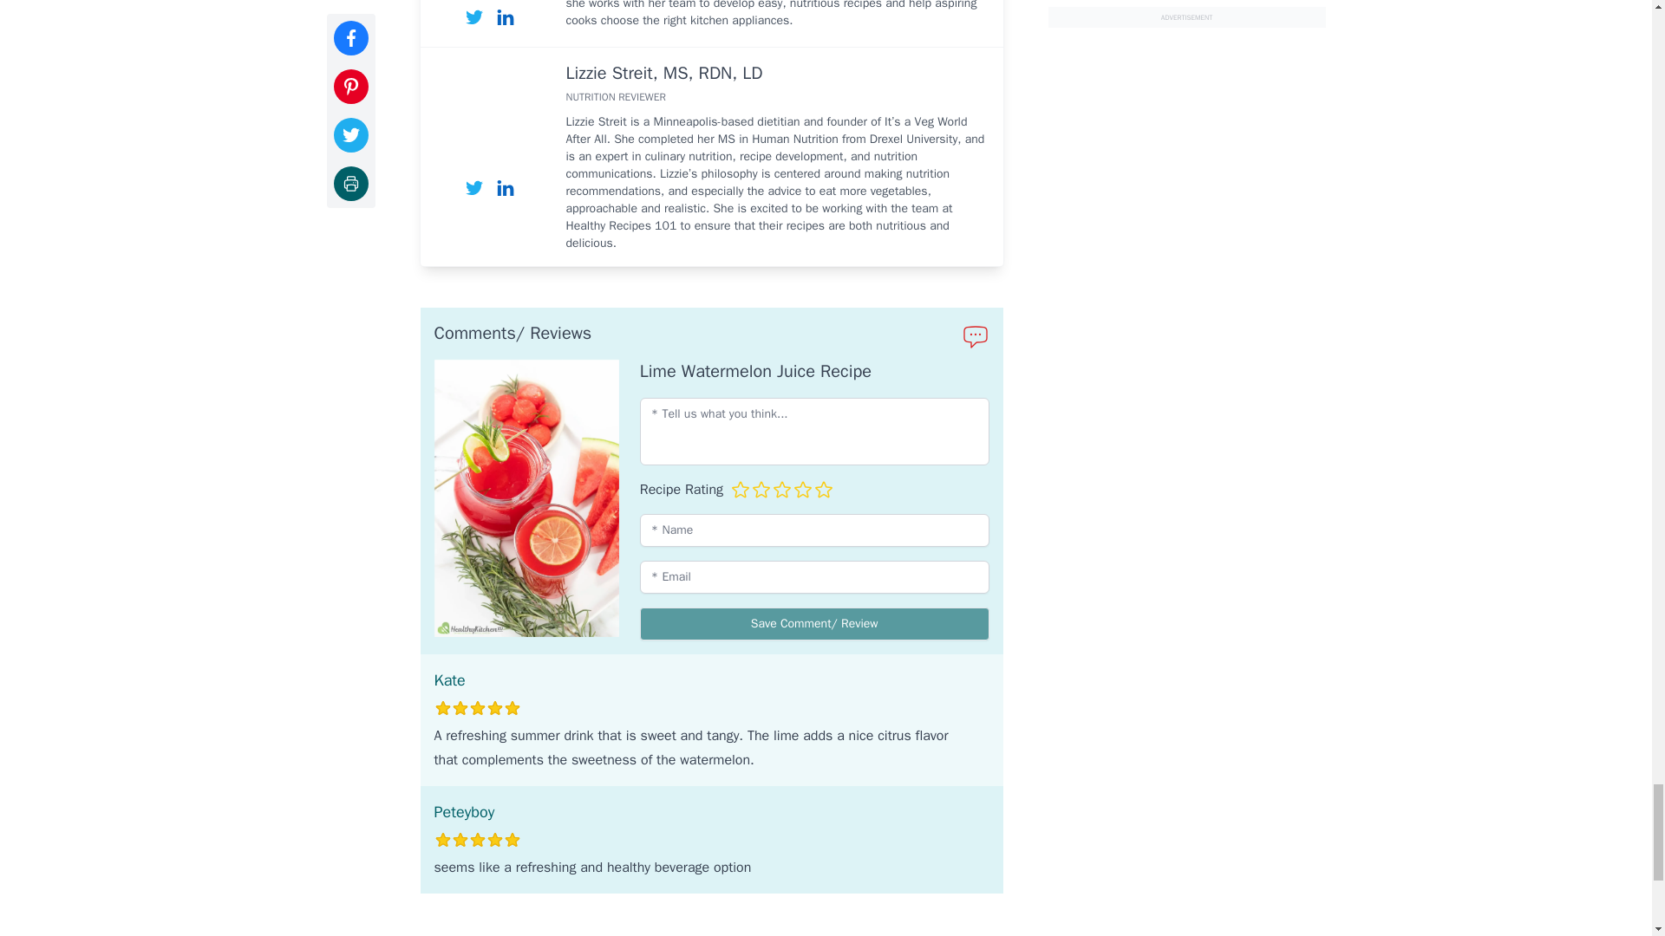  I want to click on twitter Luna Regina, so click(473, 17).